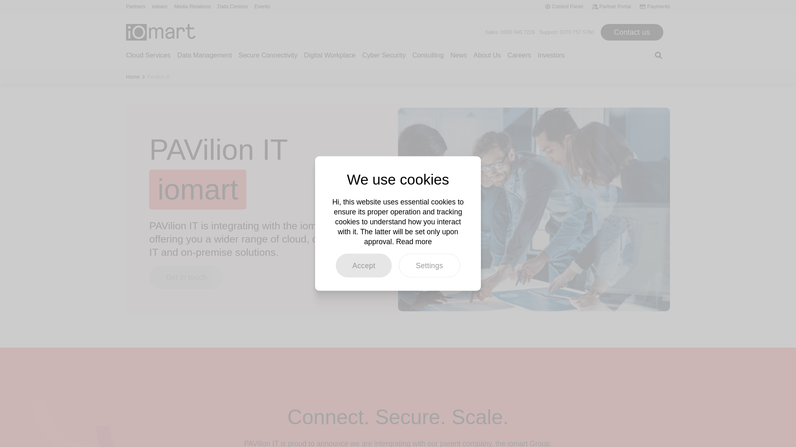 The height and width of the screenshot is (447, 796). I want to click on Cloud Services, so click(148, 60).